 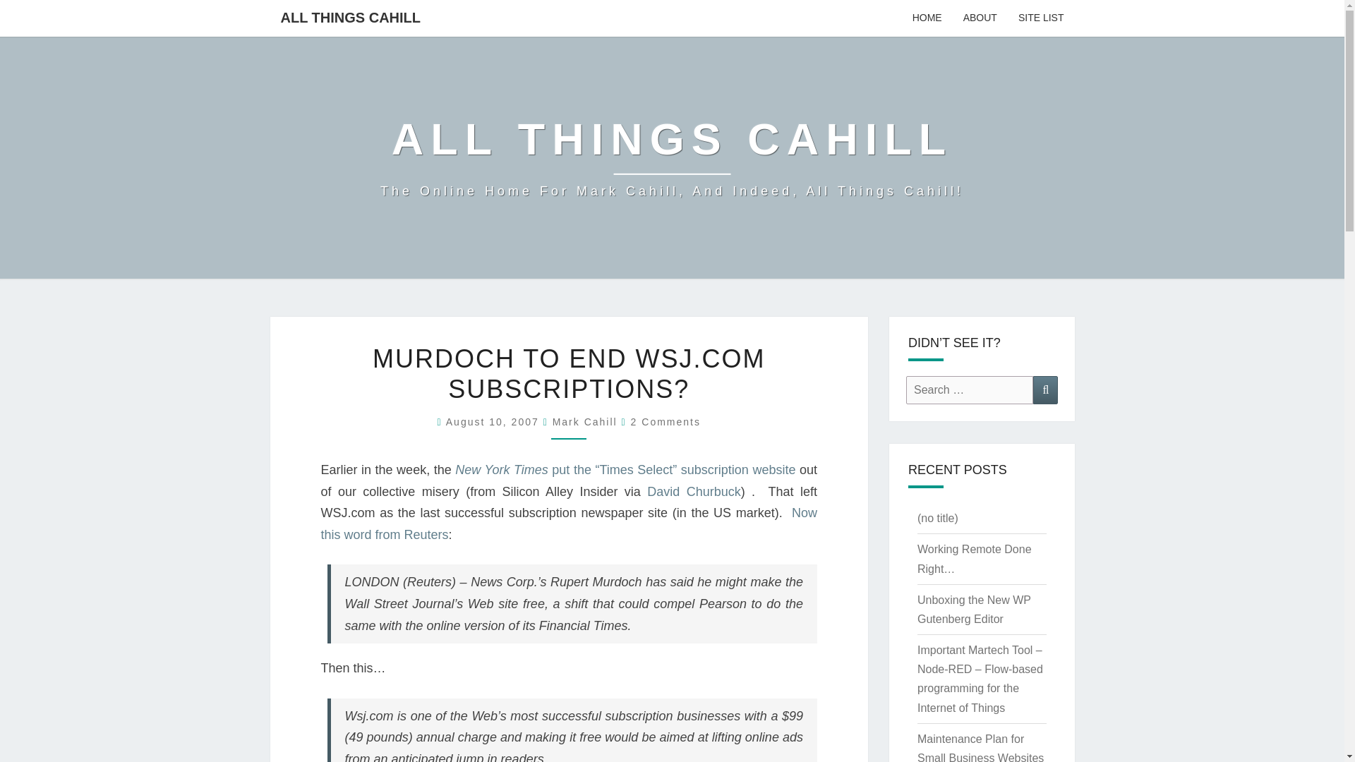 I want to click on Now this word from Reuters, so click(x=568, y=524).